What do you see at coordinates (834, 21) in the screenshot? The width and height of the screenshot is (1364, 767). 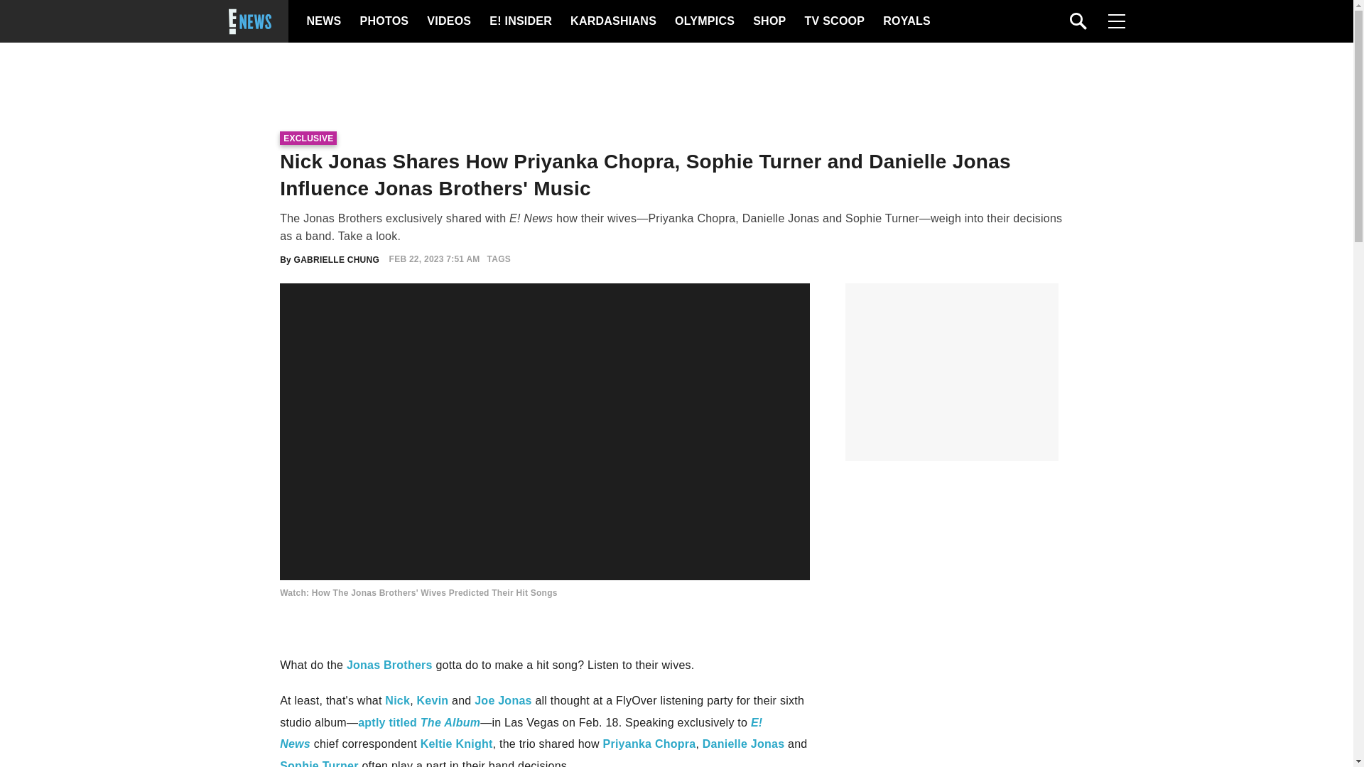 I see `TV SCOOP` at bounding box center [834, 21].